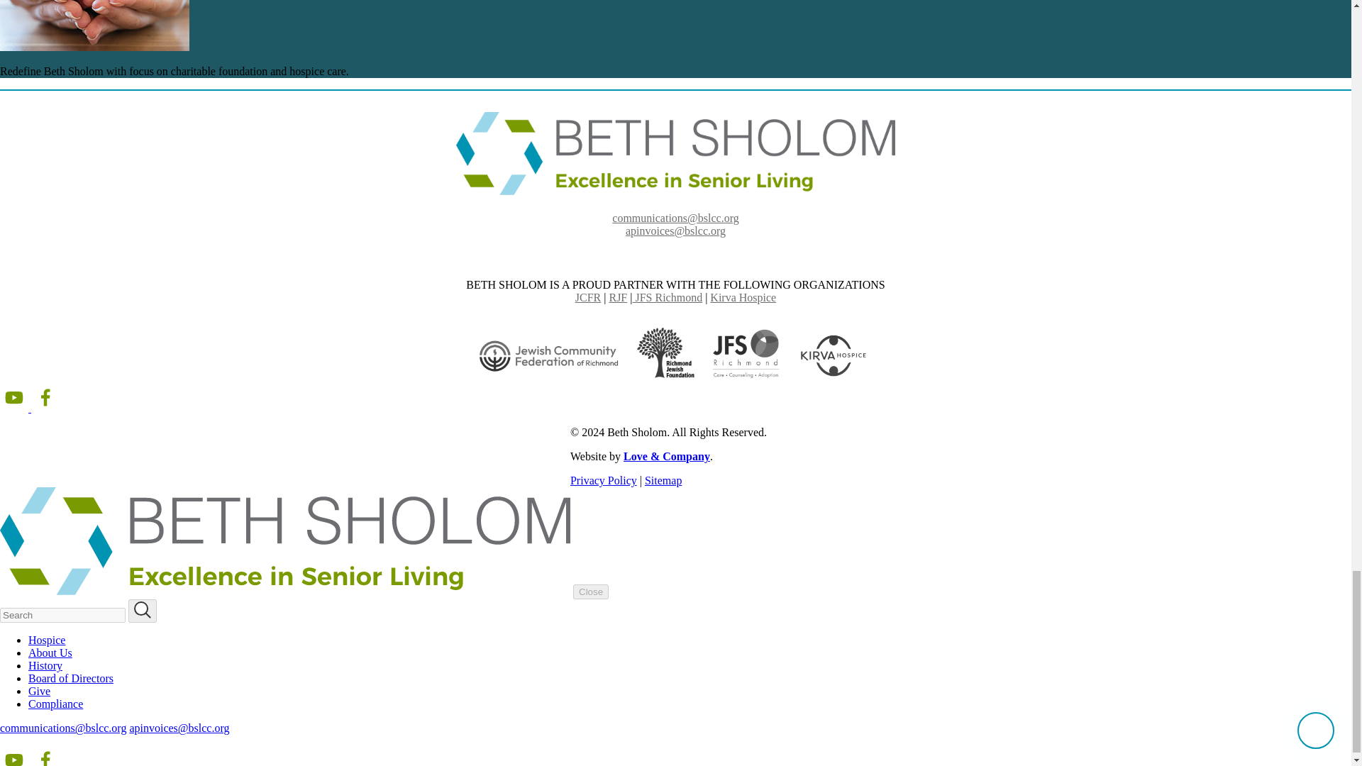  What do you see at coordinates (667, 297) in the screenshot?
I see `JFS Richmond` at bounding box center [667, 297].